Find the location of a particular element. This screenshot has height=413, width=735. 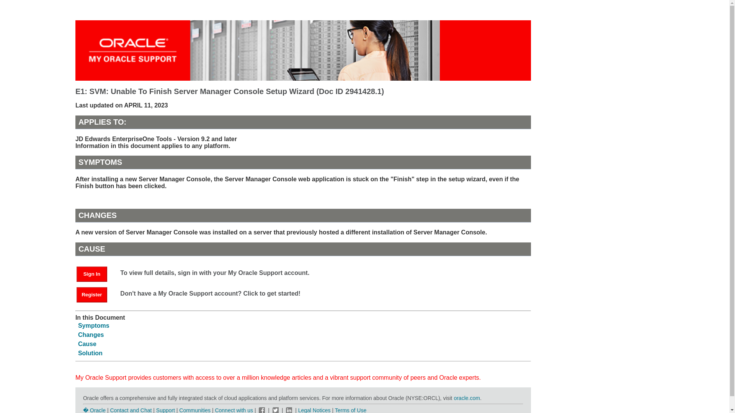

Connect with us is located at coordinates (234, 410).